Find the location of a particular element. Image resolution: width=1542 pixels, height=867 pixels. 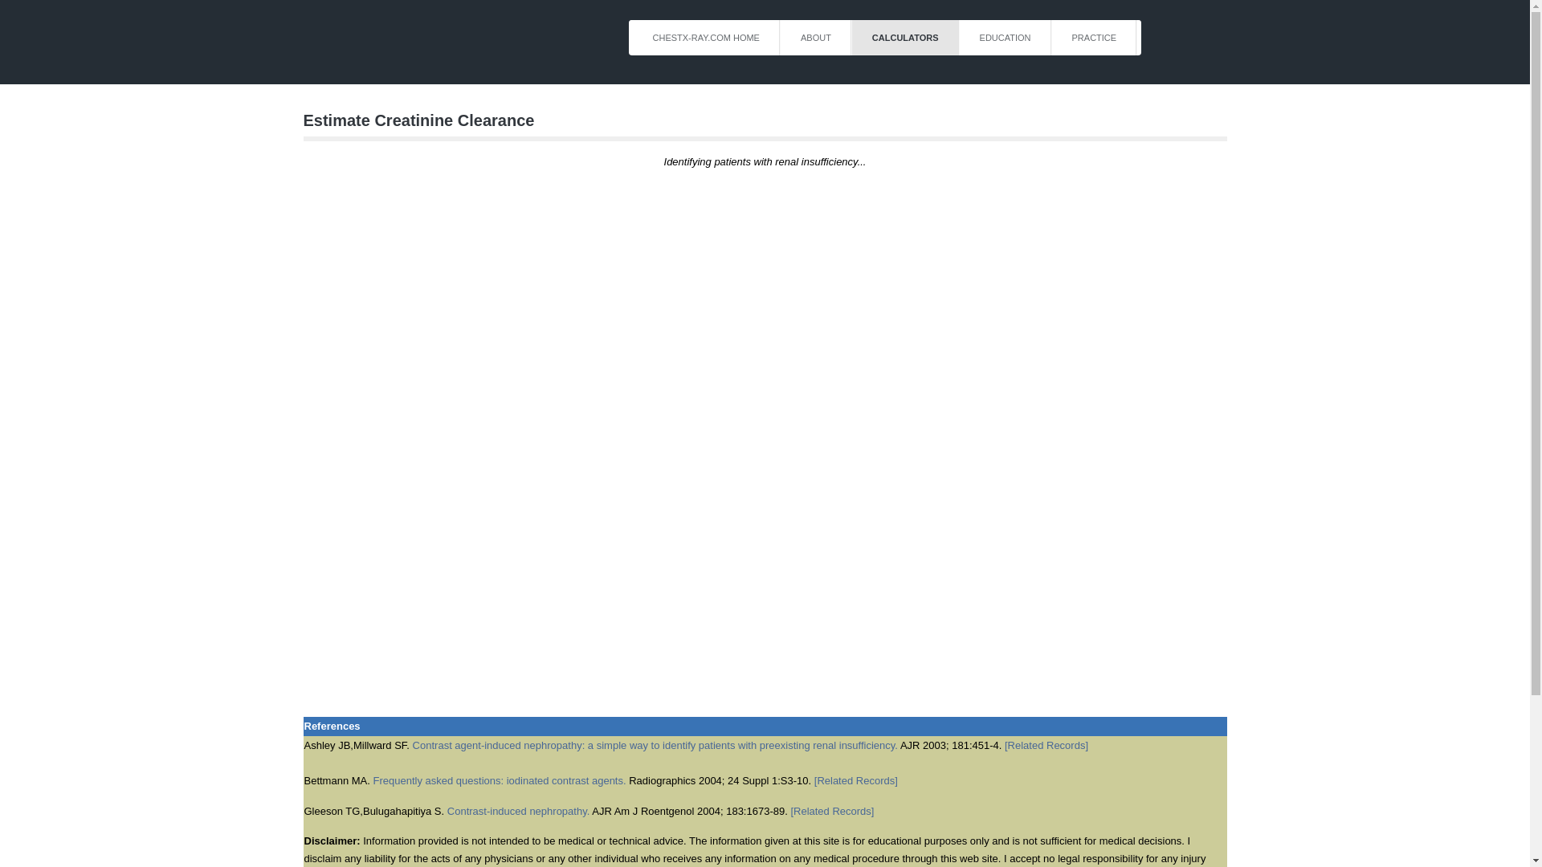

CHESTX-RAY.COM HOME is located at coordinates (706, 37).